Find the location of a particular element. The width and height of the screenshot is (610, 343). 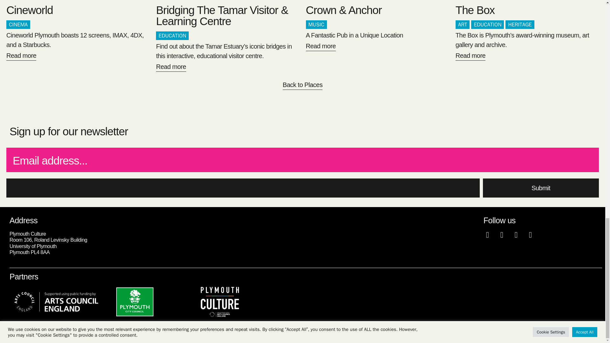

Read more is located at coordinates (21, 57).